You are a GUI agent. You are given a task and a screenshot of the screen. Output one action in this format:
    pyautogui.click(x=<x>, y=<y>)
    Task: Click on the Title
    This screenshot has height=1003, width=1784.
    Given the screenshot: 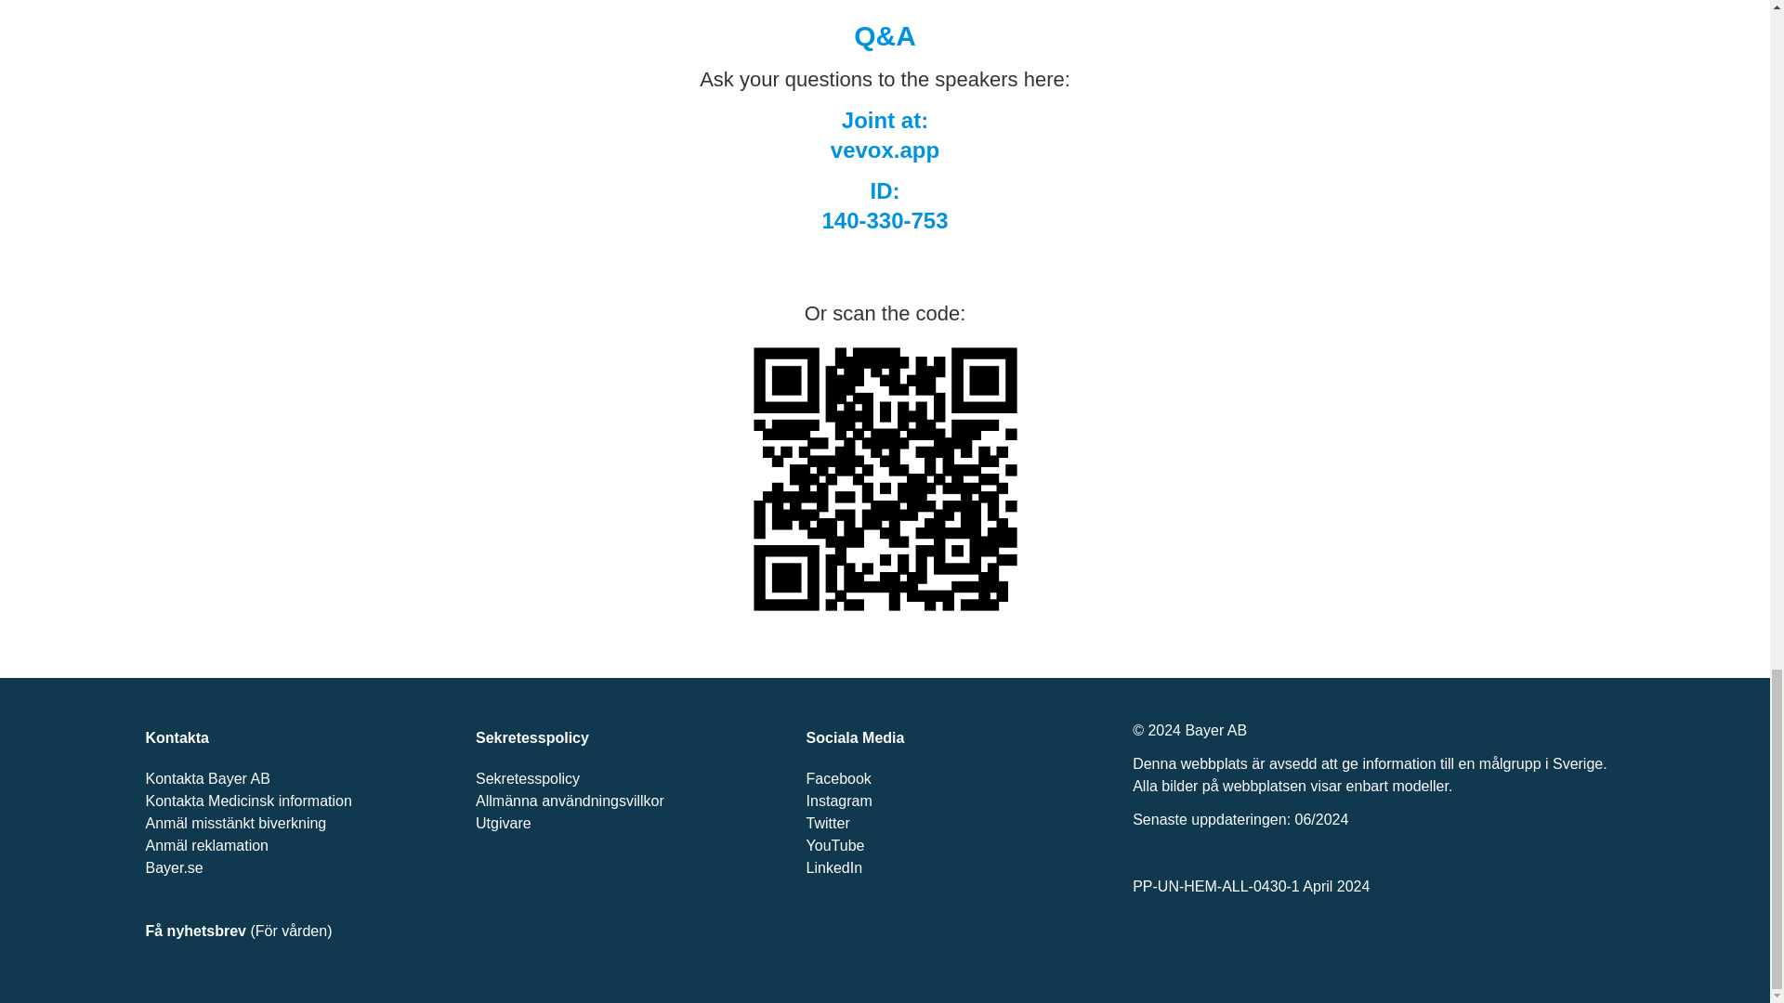 What is the action you would take?
    pyautogui.click(x=885, y=479)
    